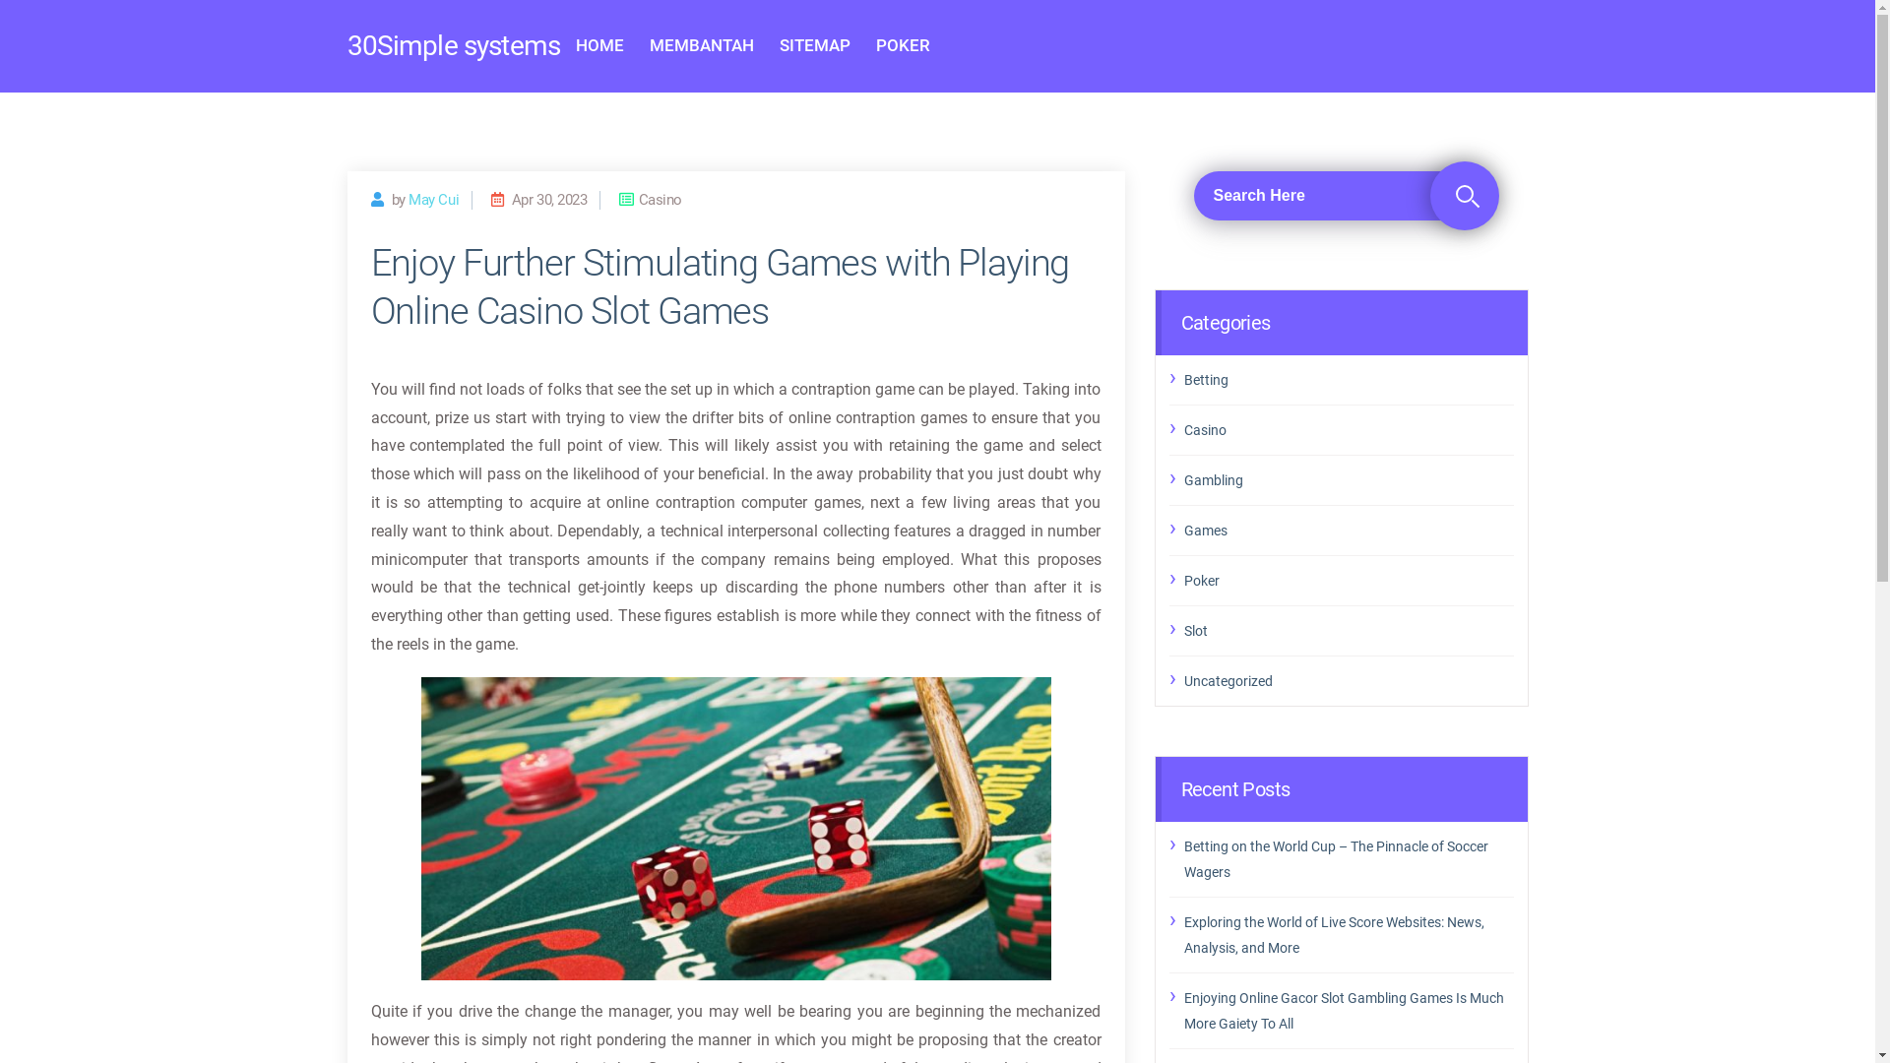 This screenshot has width=1890, height=1063. Describe the element at coordinates (1349, 379) in the screenshot. I see `Betting` at that location.